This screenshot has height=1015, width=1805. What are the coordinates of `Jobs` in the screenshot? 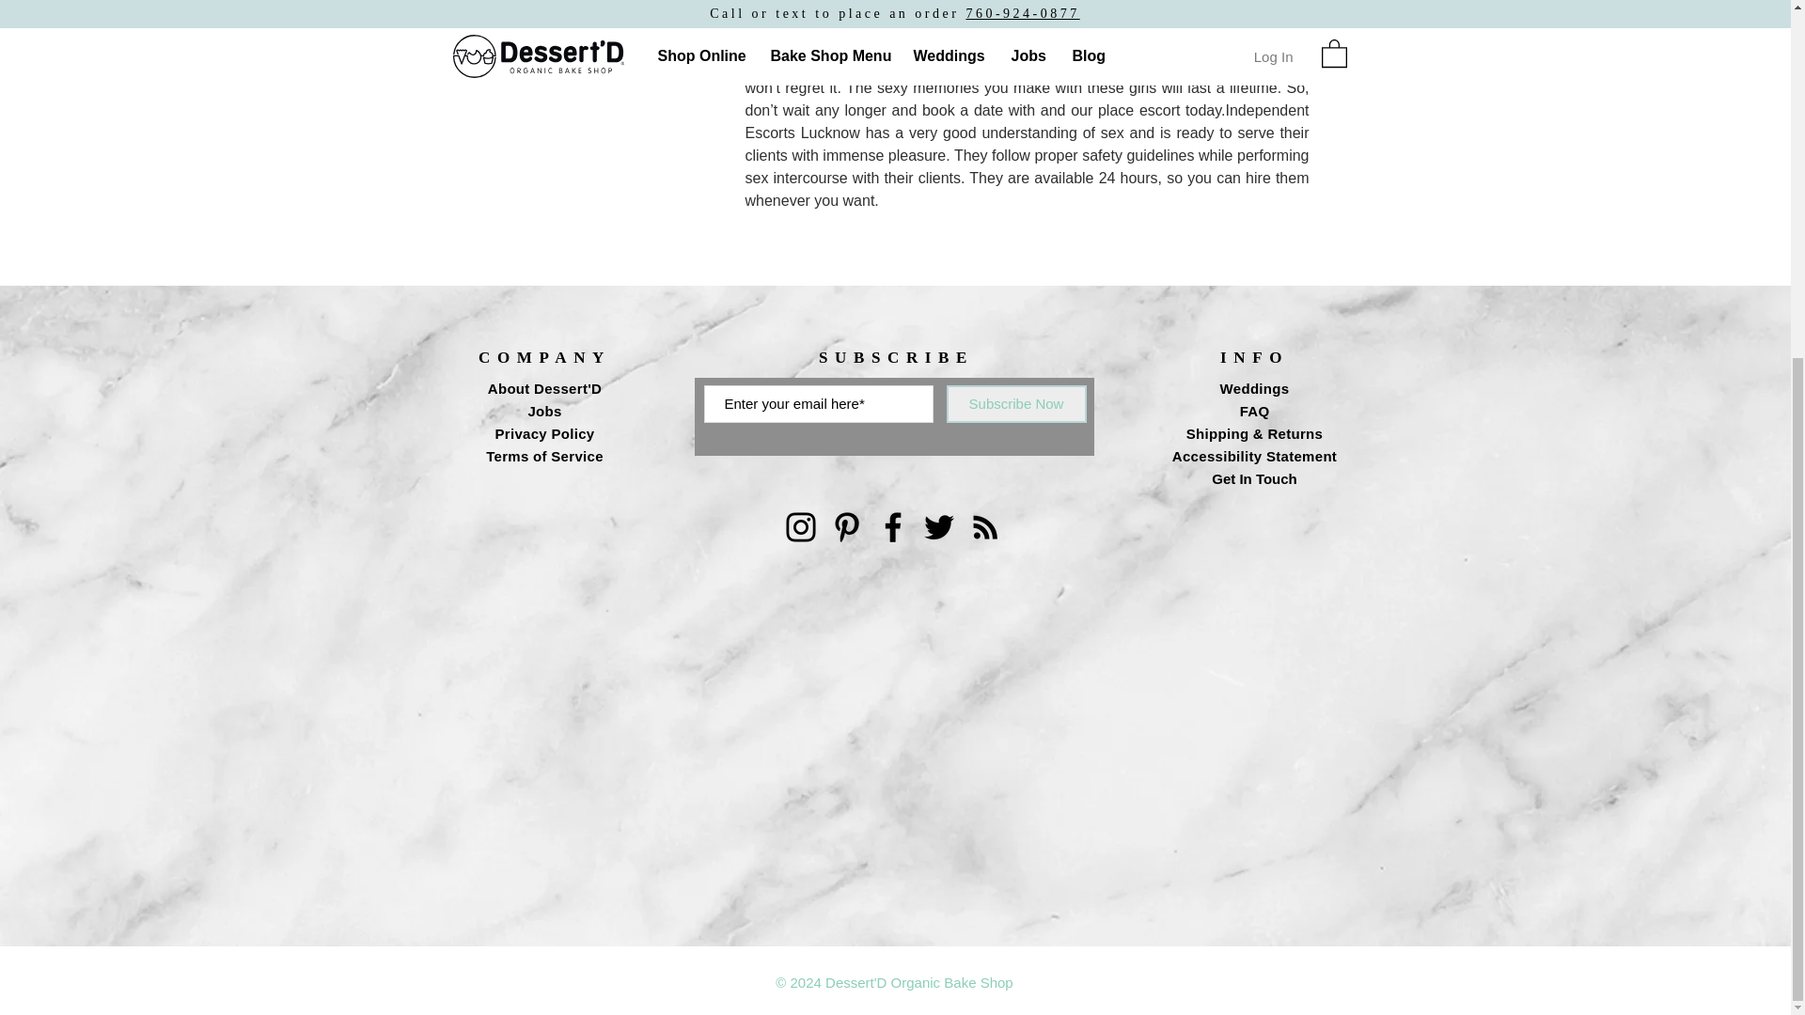 It's located at (543, 411).